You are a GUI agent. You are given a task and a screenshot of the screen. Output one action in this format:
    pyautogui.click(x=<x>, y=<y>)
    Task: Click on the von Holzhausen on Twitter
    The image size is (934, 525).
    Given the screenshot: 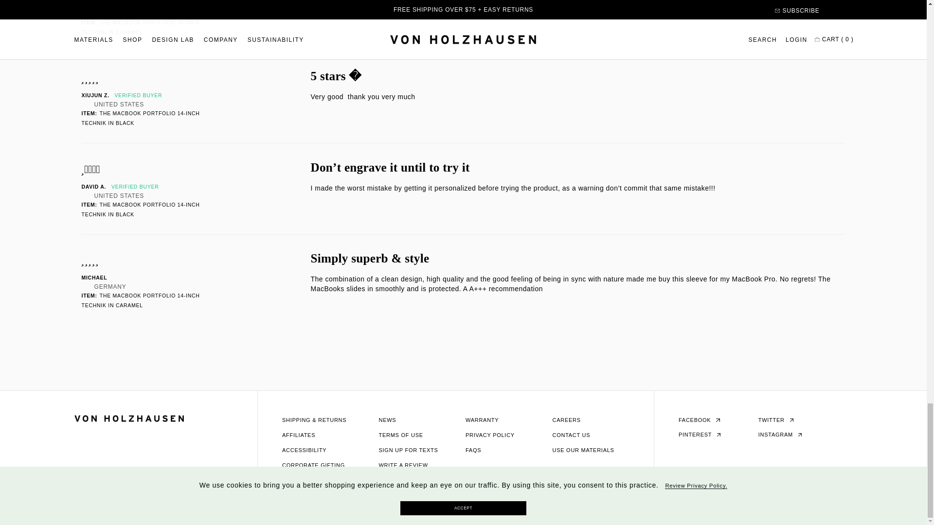 What is the action you would take?
    pyautogui.click(x=775, y=420)
    